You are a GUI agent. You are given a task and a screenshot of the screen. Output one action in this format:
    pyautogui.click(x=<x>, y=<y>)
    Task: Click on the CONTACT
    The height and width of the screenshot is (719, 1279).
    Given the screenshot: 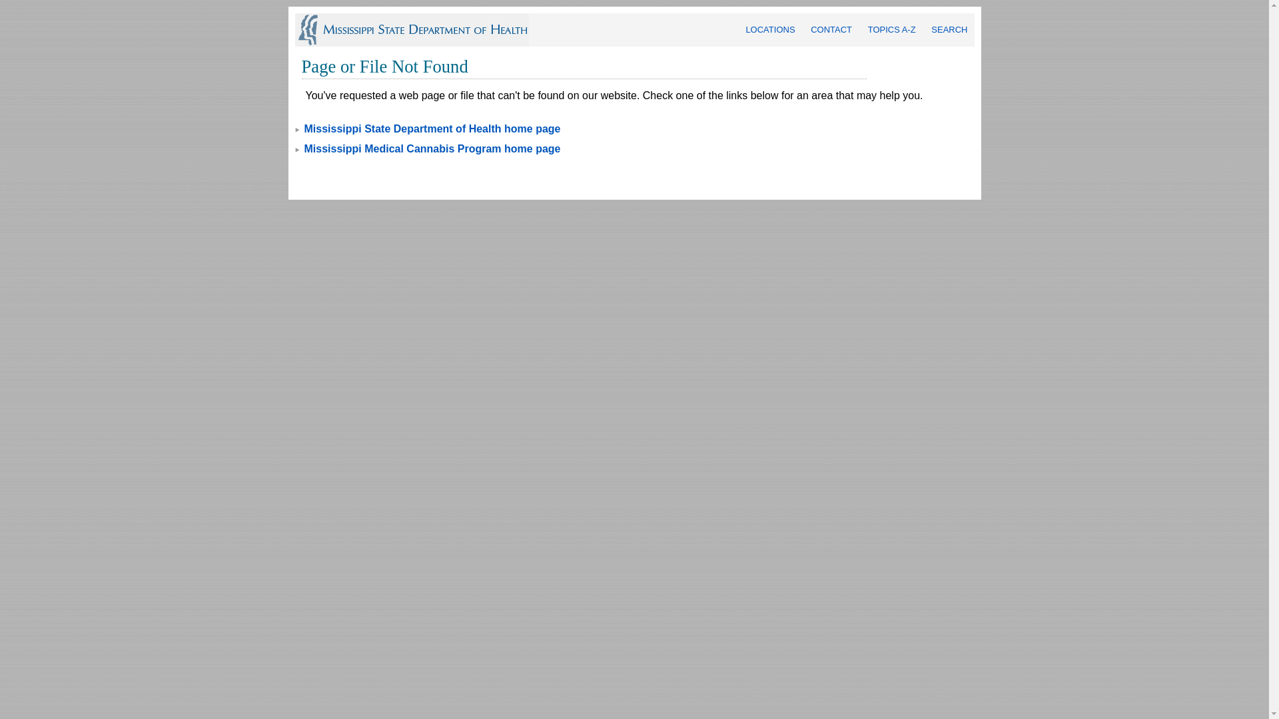 What is the action you would take?
    pyautogui.click(x=831, y=29)
    